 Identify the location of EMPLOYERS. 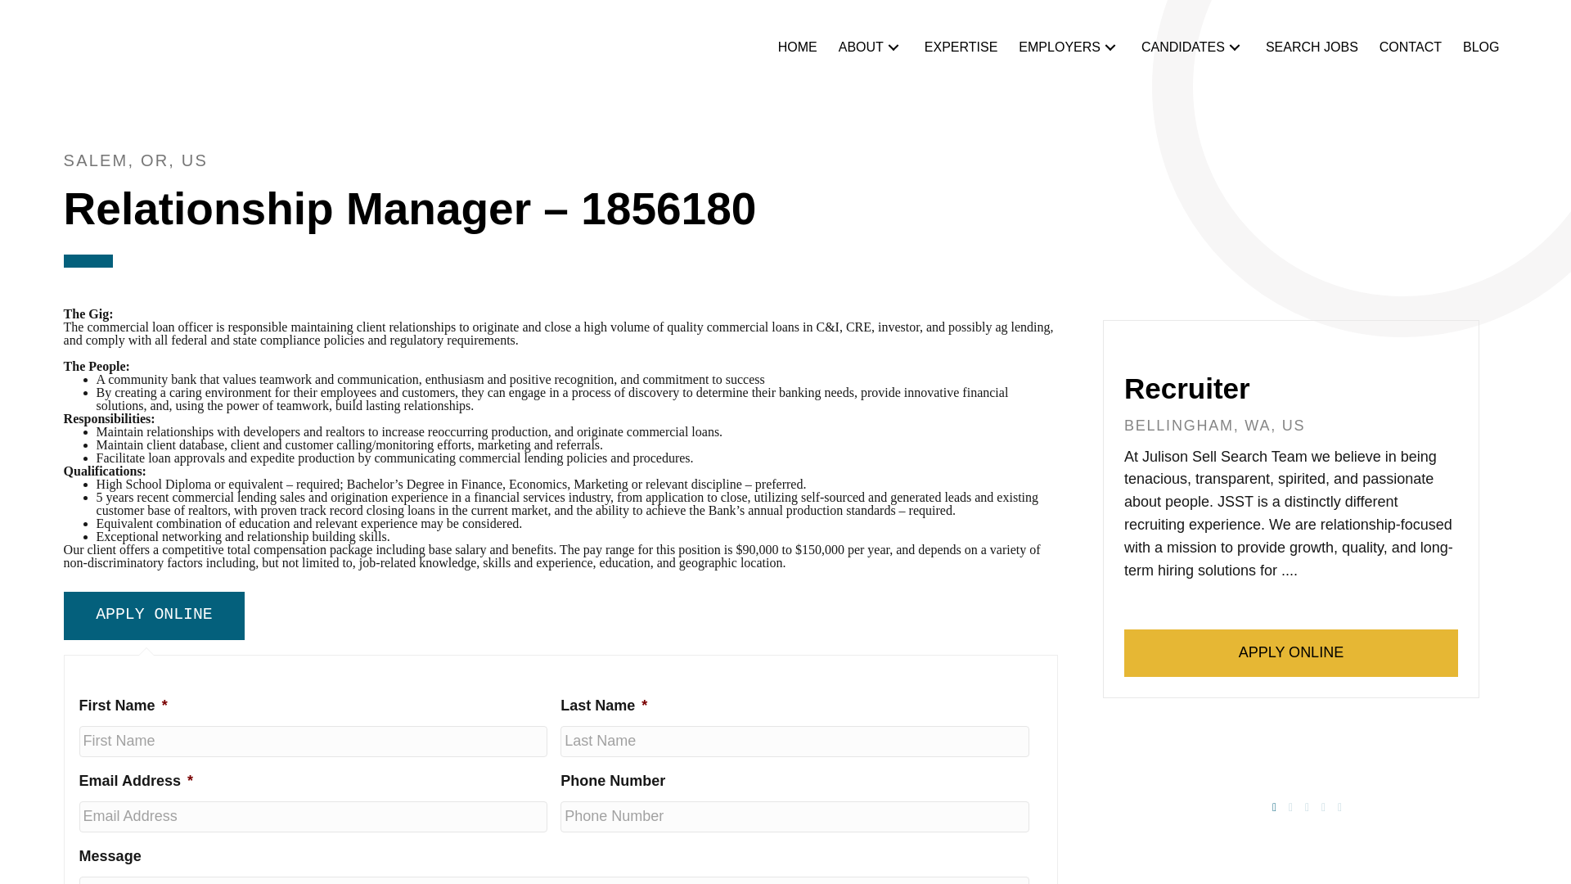
(1069, 47).